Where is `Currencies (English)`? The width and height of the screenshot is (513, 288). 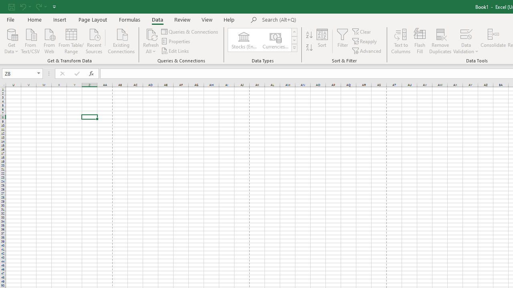
Currencies (English) is located at coordinates (275, 40).